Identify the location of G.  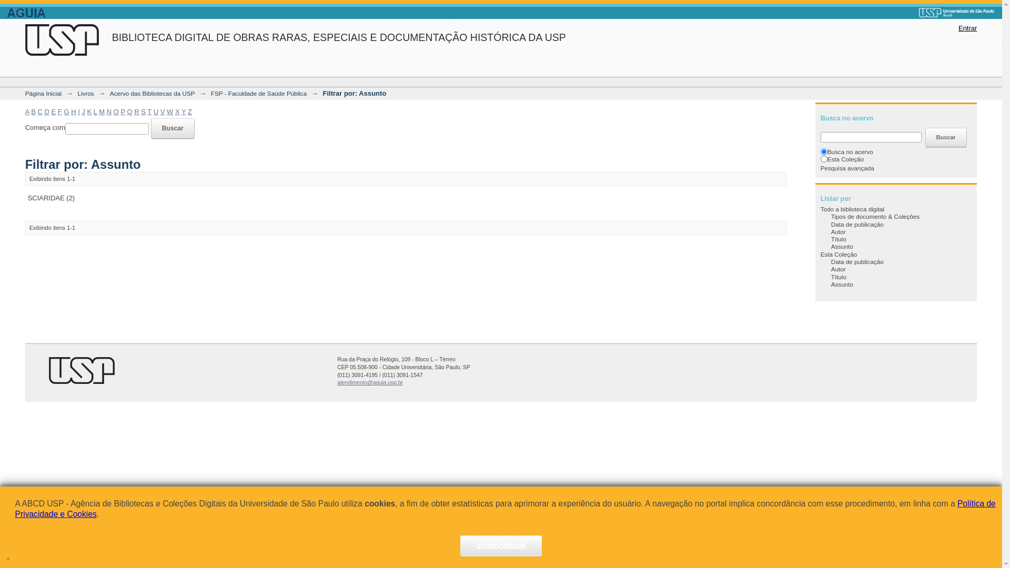
(66, 111).